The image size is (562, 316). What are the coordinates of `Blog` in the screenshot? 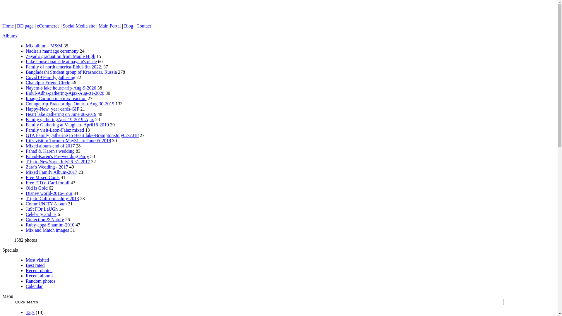 It's located at (129, 26).